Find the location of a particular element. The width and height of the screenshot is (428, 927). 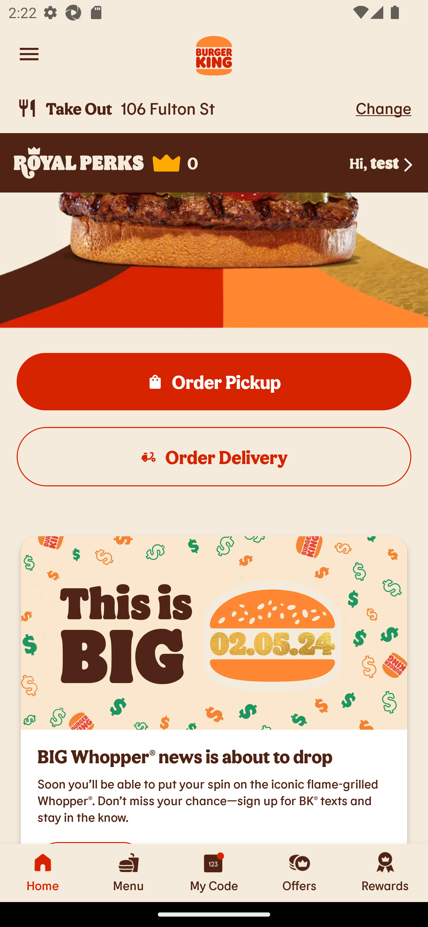

Home is located at coordinates (43, 873).